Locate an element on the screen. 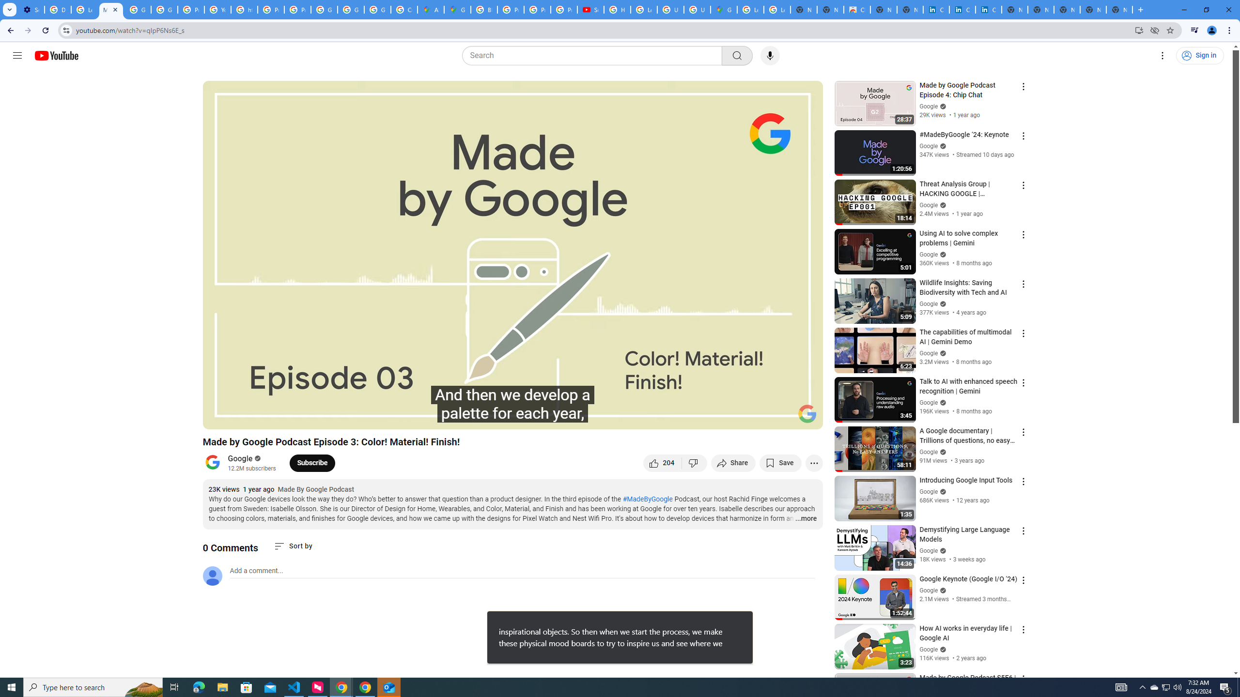 The height and width of the screenshot is (697, 1240). Copyright Policy is located at coordinates (988, 10).